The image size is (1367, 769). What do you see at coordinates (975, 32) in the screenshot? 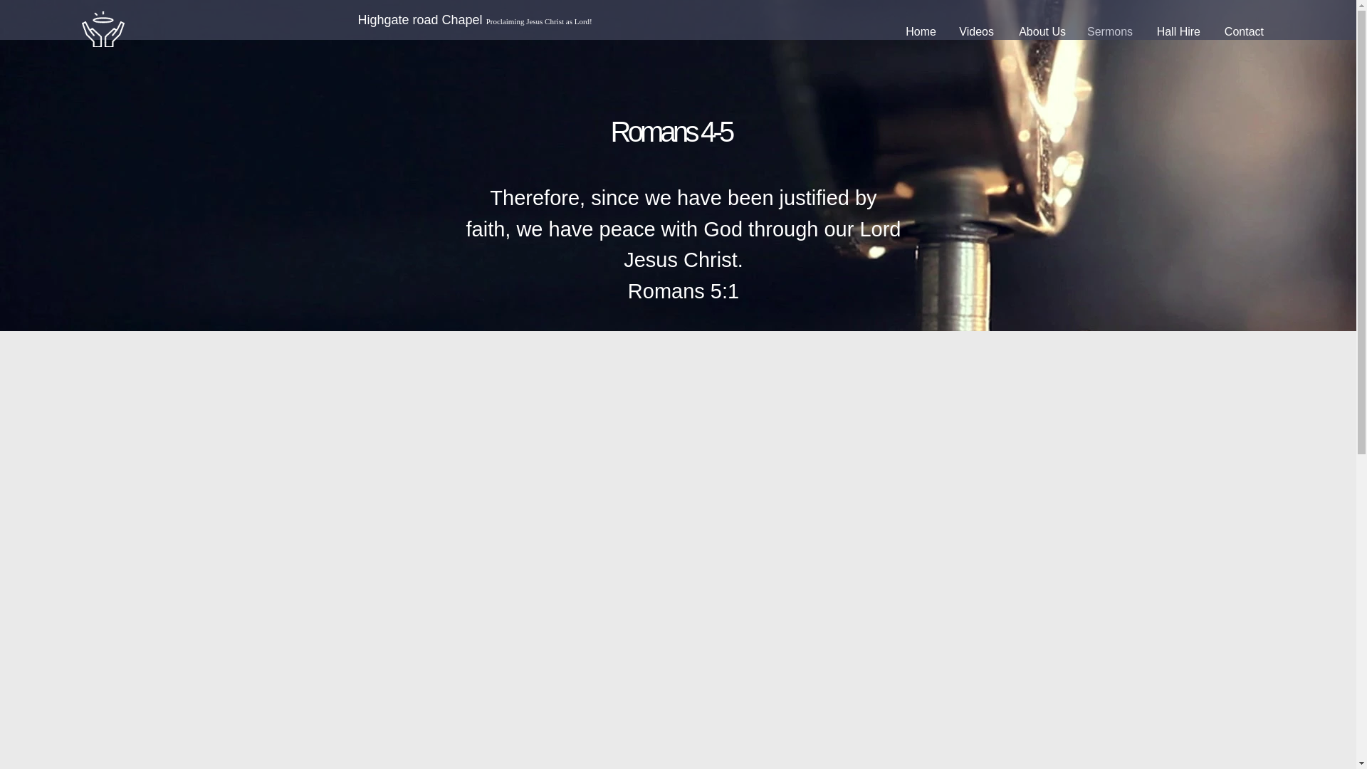
I see `Videos` at bounding box center [975, 32].